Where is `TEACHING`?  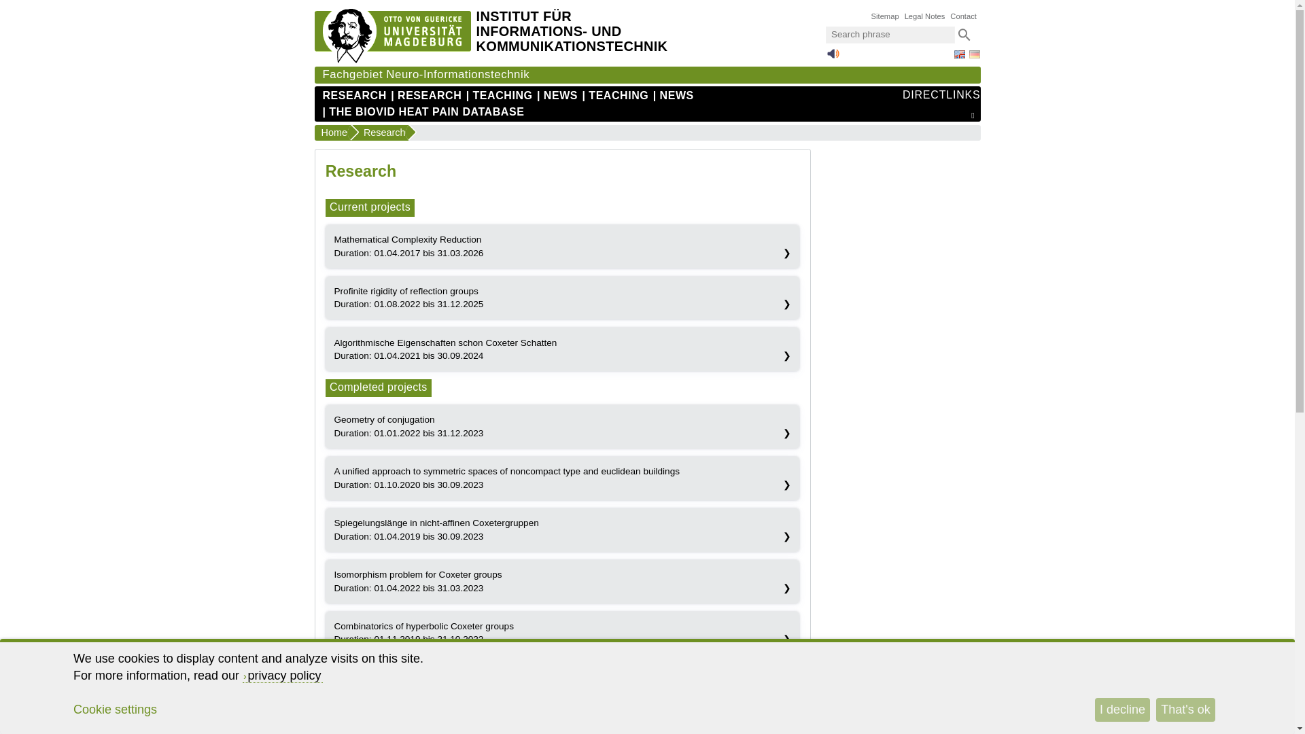 TEACHING is located at coordinates (499, 95).